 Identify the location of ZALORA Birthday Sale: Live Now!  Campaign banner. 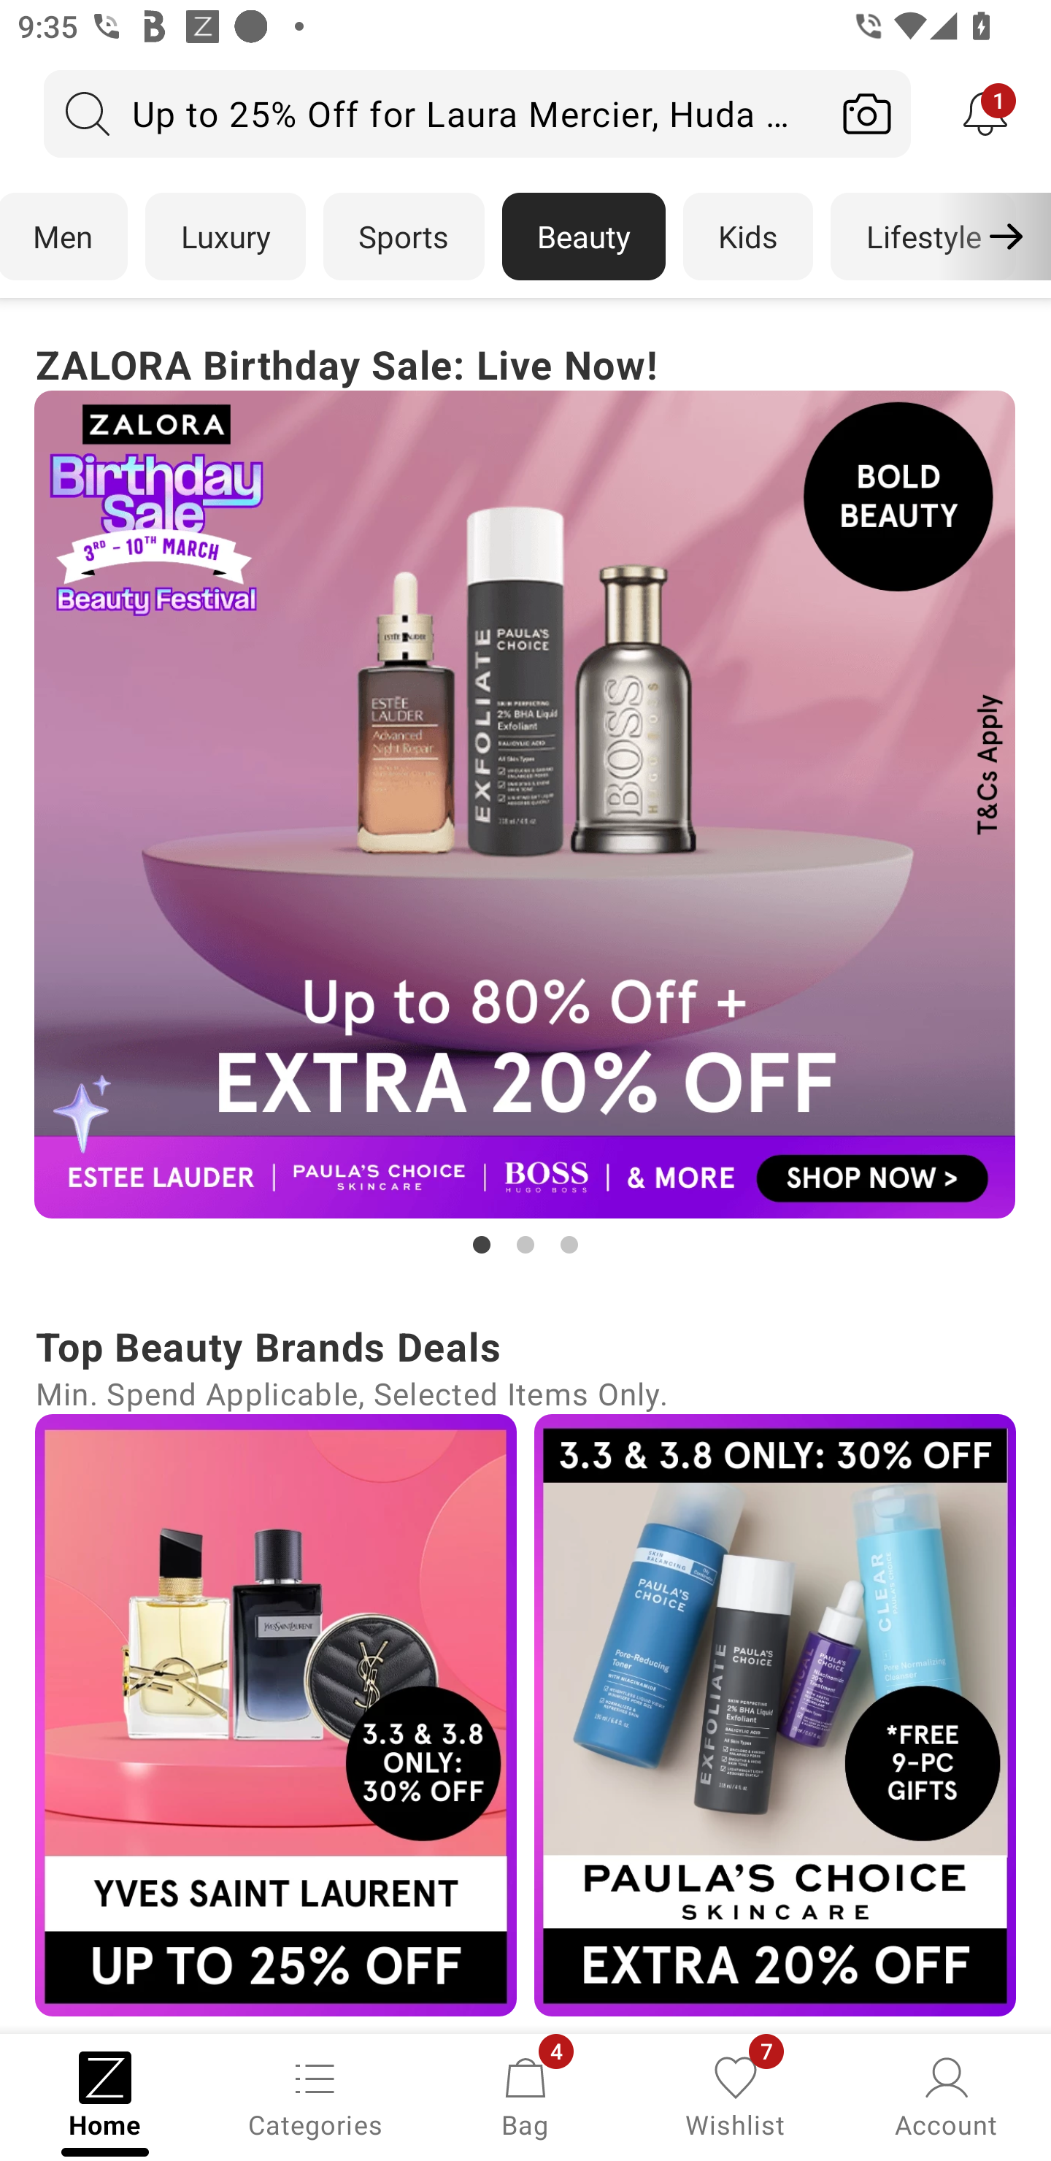
(525, 797).